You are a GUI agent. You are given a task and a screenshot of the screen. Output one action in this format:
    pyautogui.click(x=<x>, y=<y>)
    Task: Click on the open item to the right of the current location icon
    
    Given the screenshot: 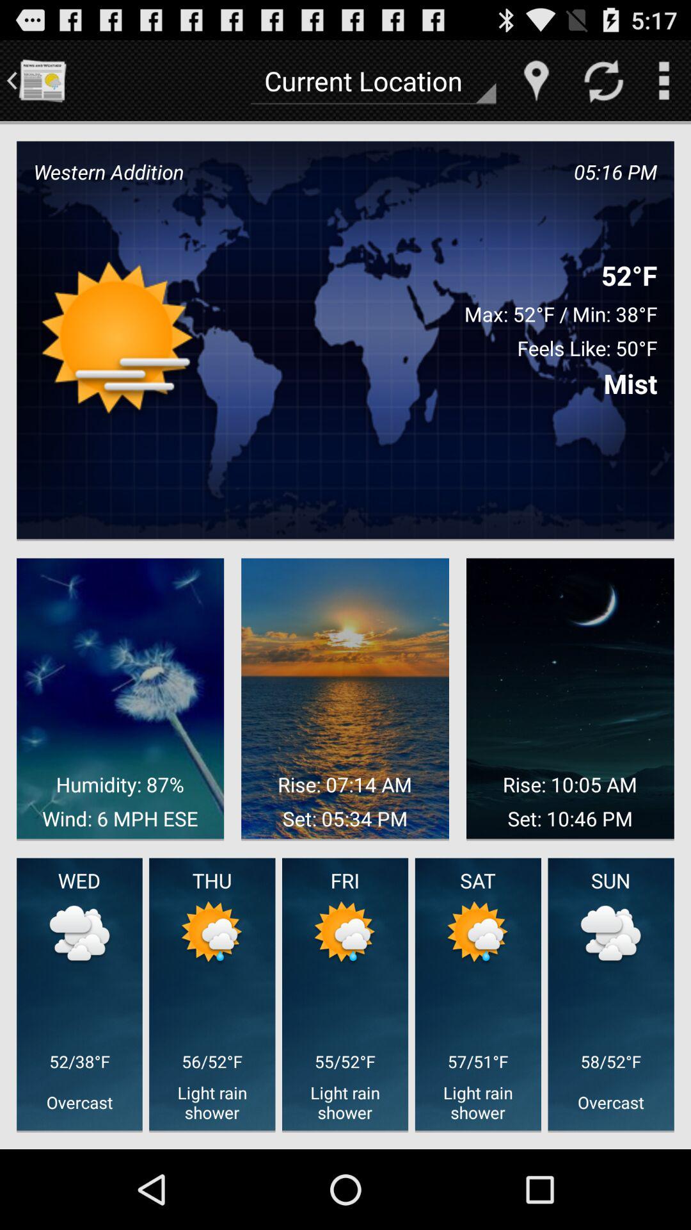 What is the action you would take?
    pyautogui.click(x=536, y=81)
    